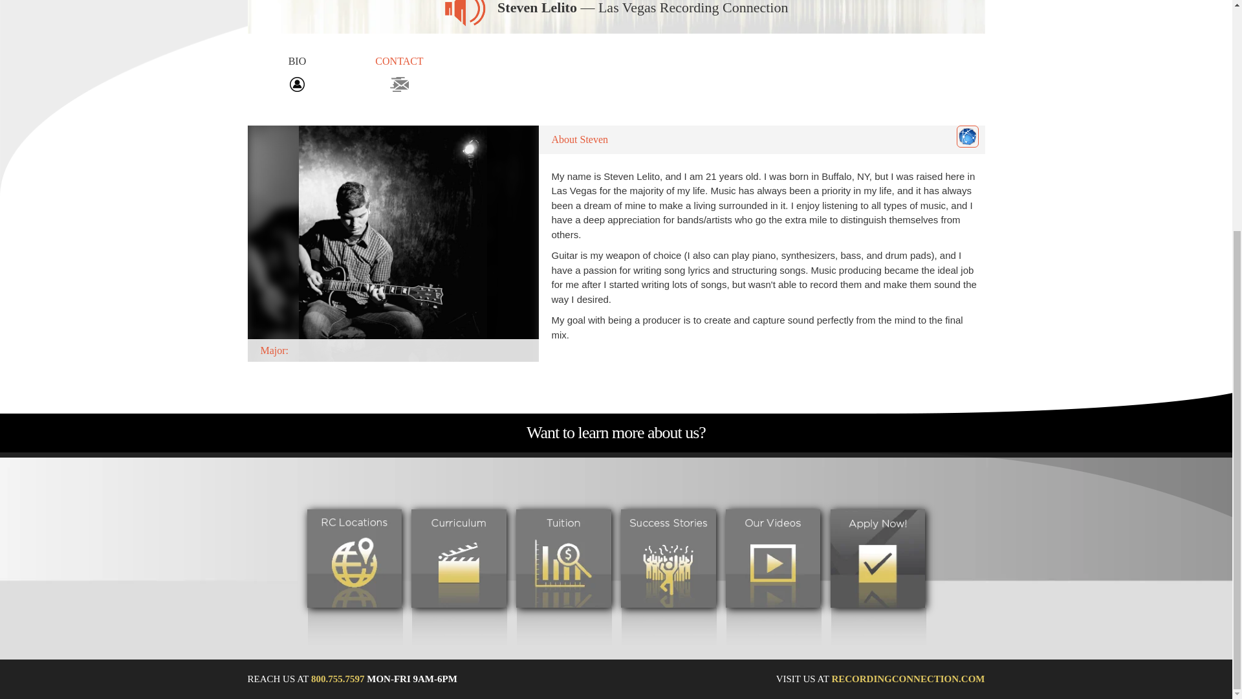  Describe the element at coordinates (296, 72) in the screenshot. I see `BIO` at that location.